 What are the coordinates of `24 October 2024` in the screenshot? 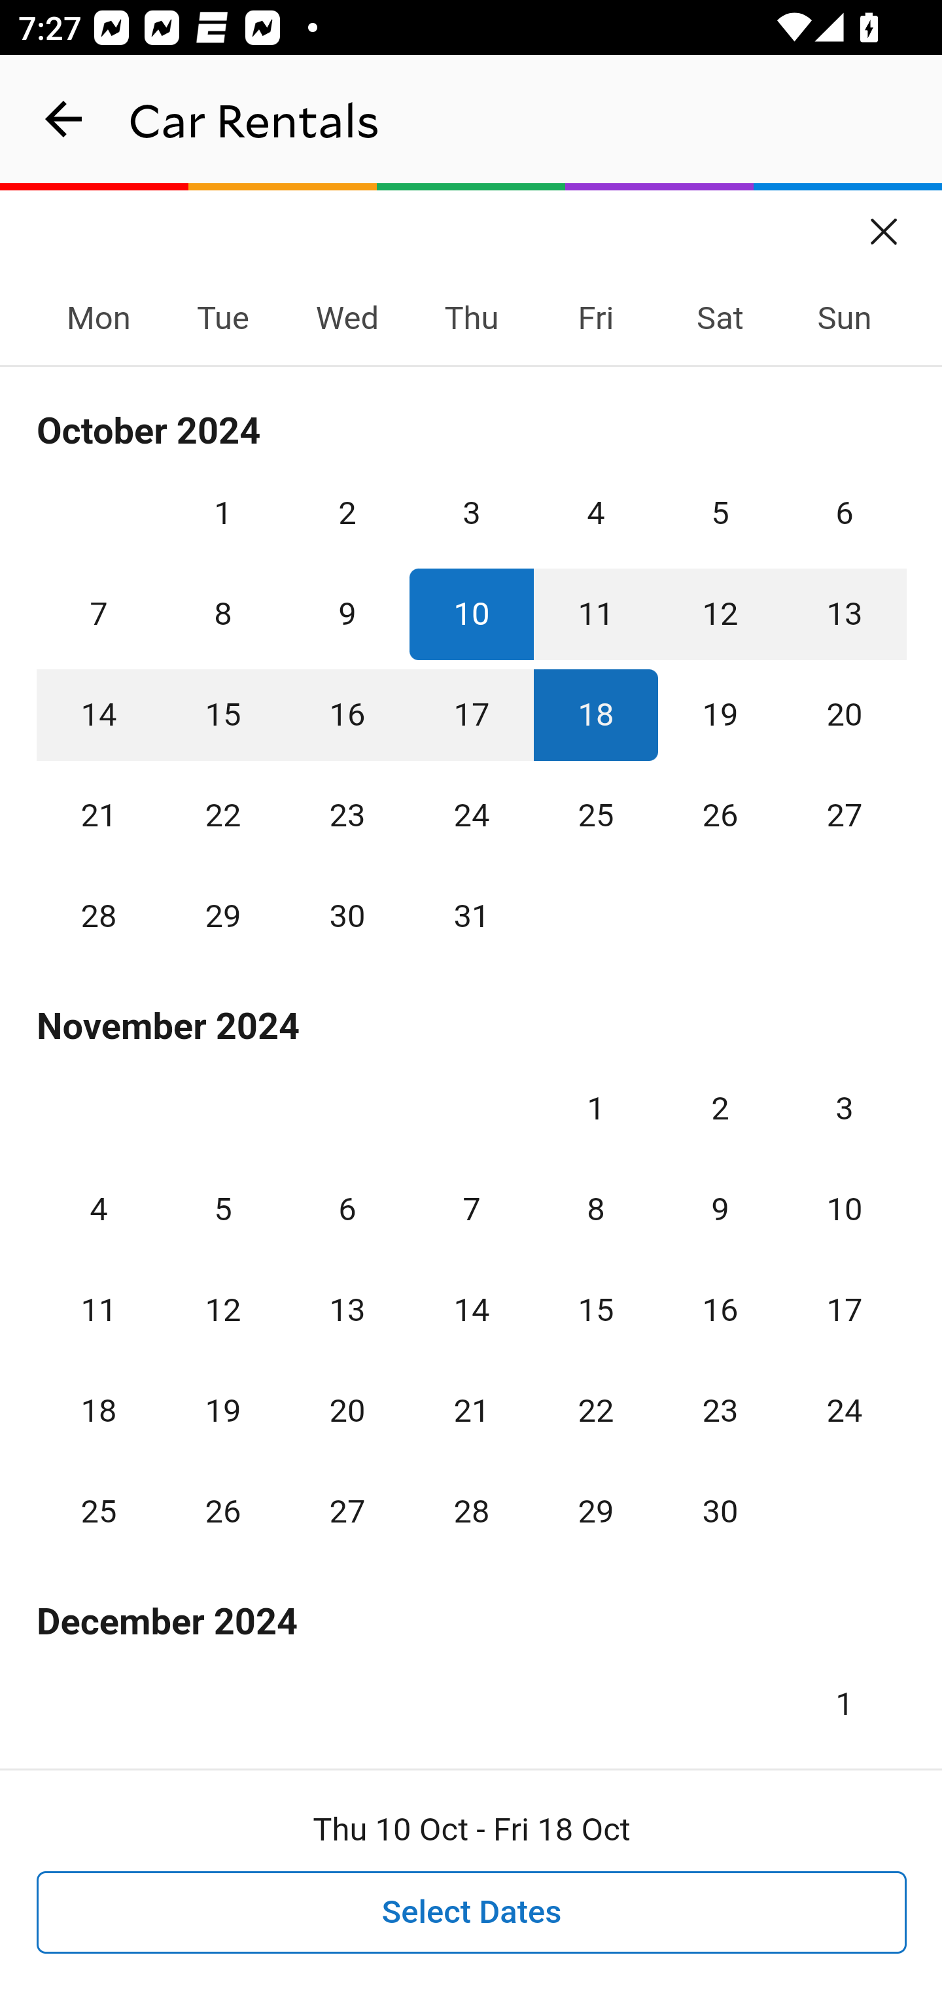 It's located at (472, 815).